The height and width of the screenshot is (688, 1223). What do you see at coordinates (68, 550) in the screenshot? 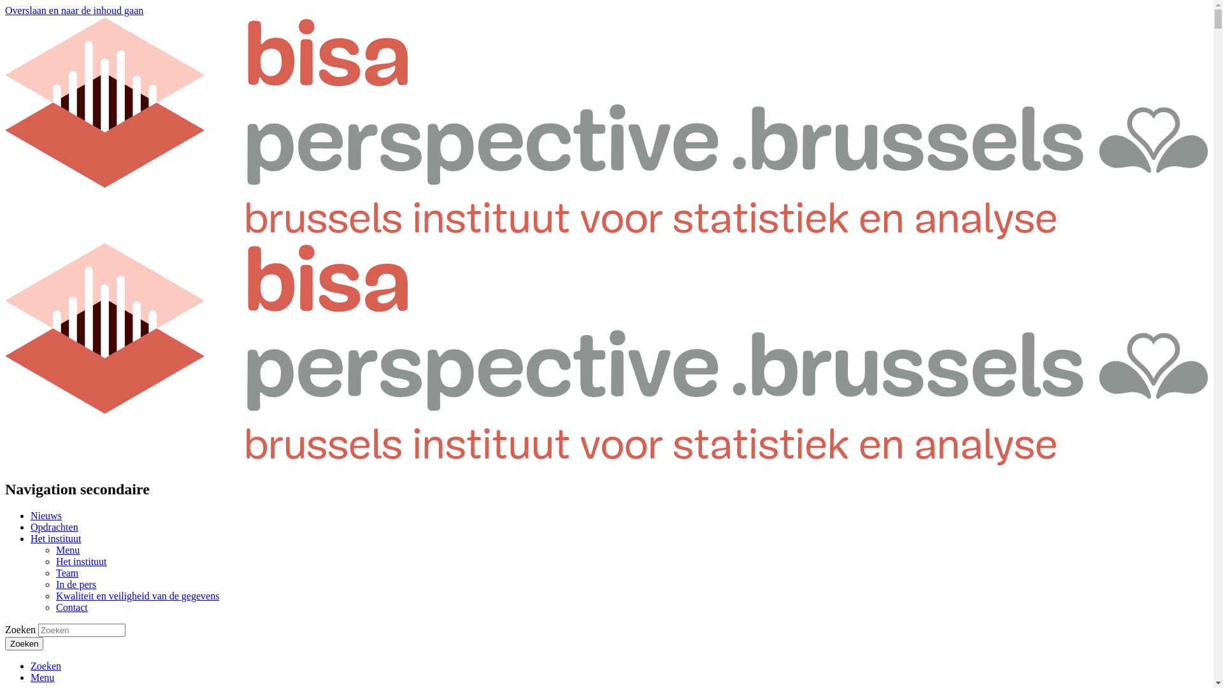
I see `Menu` at bounding box center [68, 550].